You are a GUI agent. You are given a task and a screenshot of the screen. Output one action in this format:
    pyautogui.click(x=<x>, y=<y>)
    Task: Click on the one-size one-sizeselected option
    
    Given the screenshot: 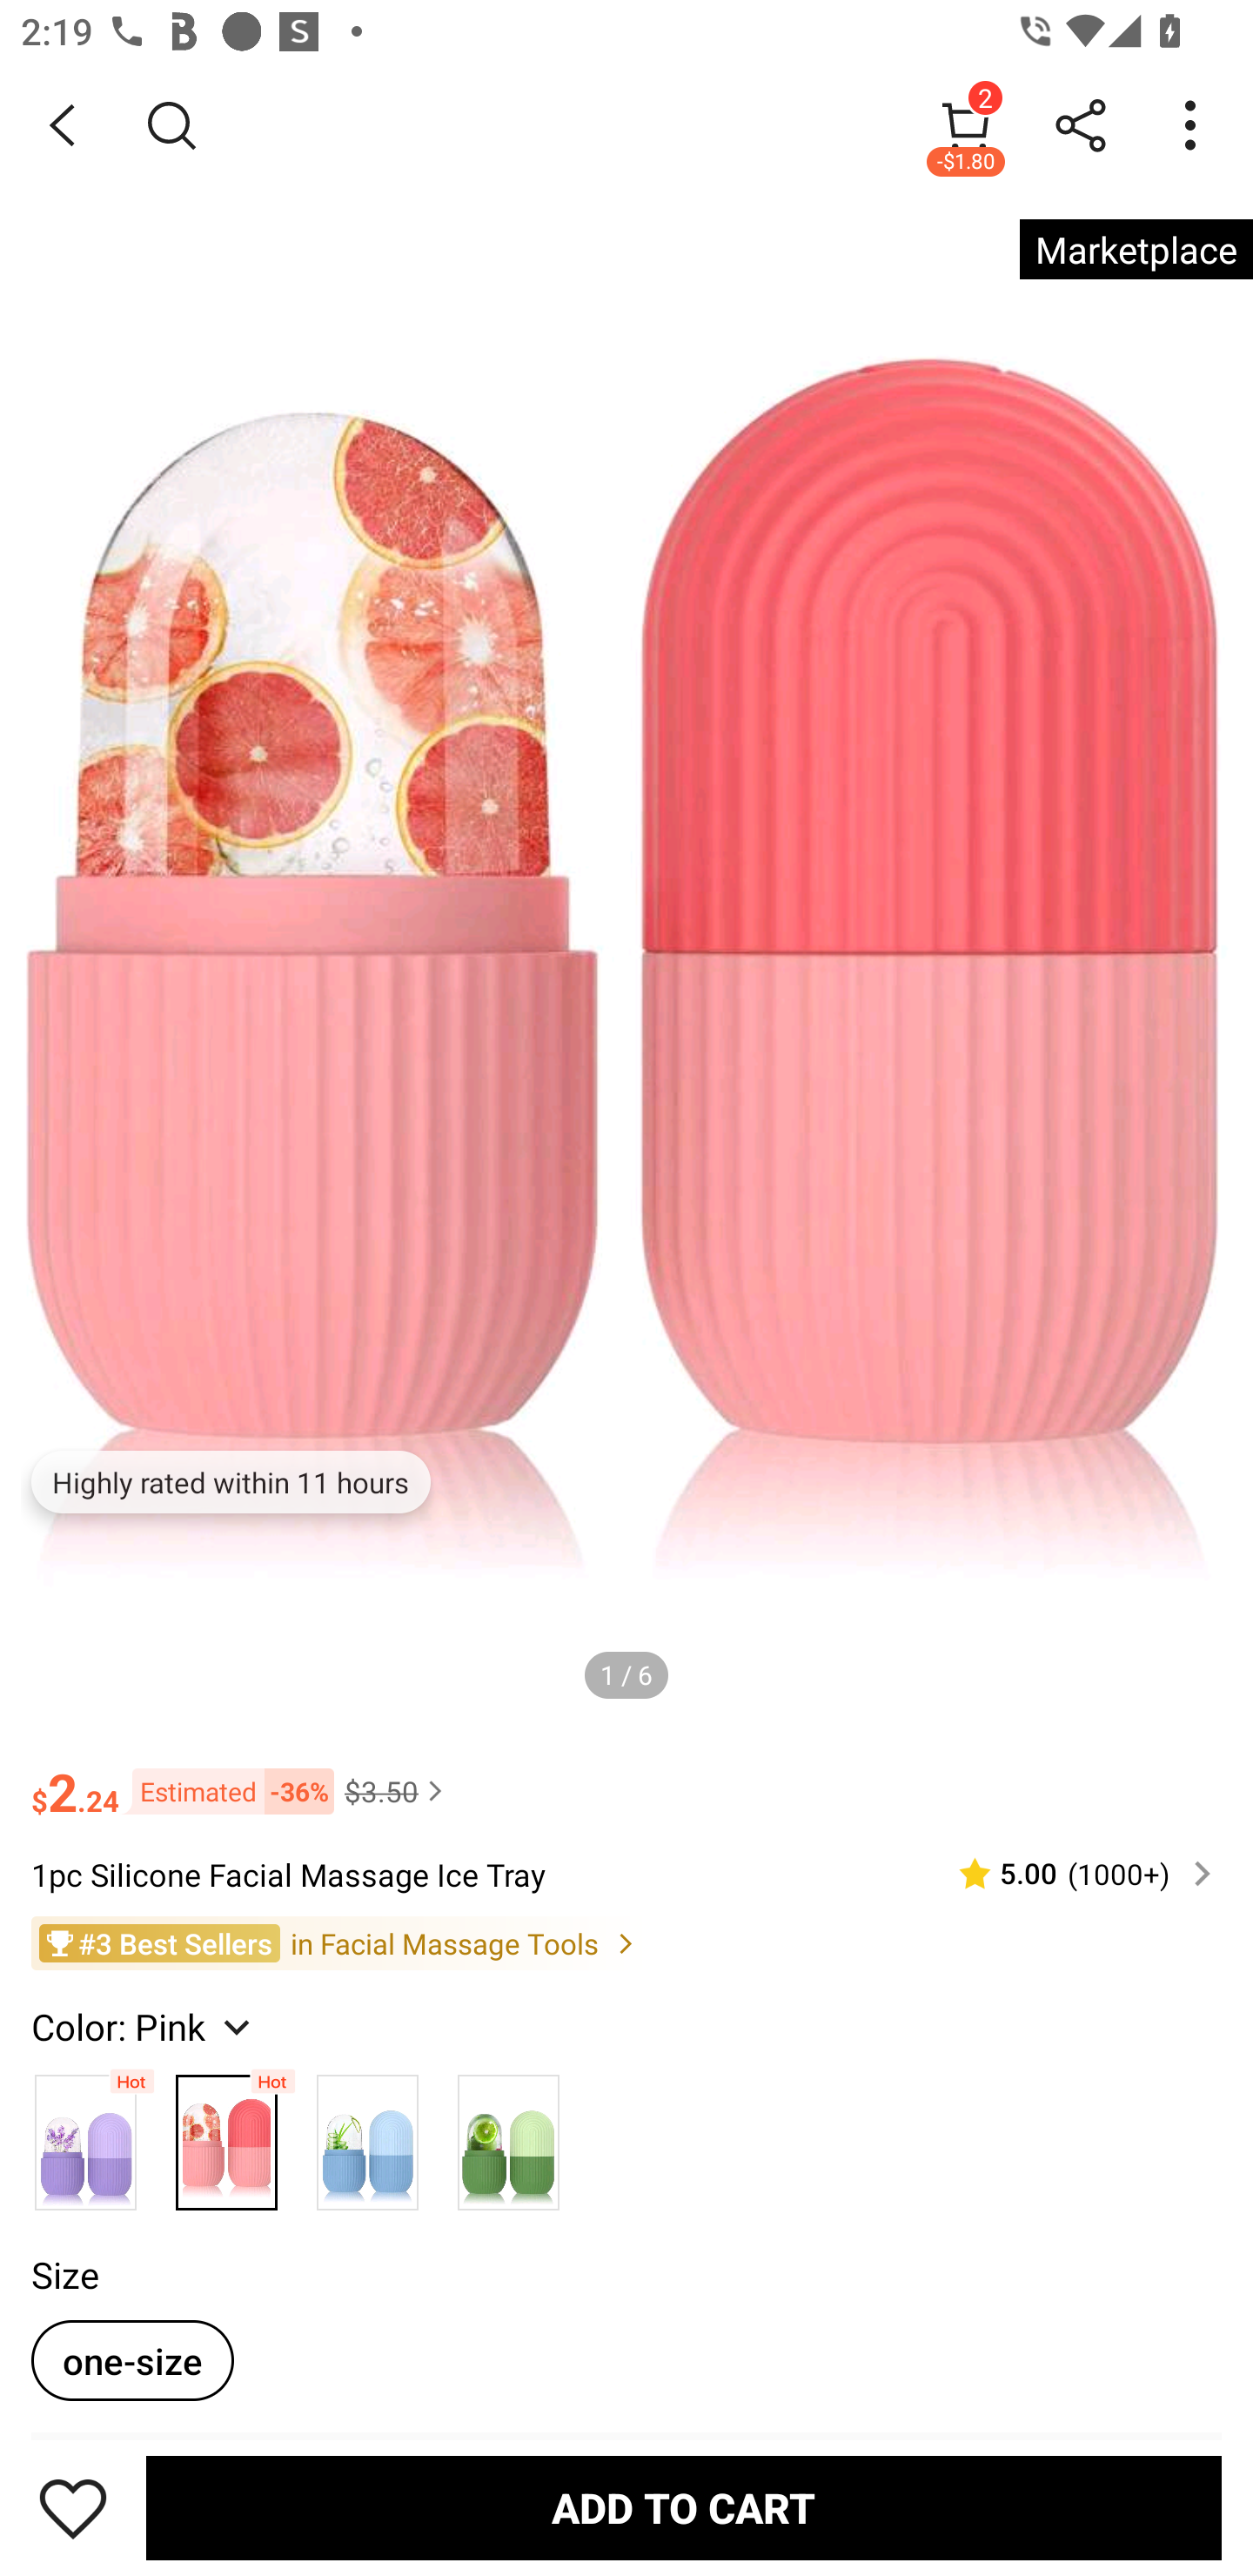 What is the action you would take?
    pyautogui.click(x=132, y=2360)
    